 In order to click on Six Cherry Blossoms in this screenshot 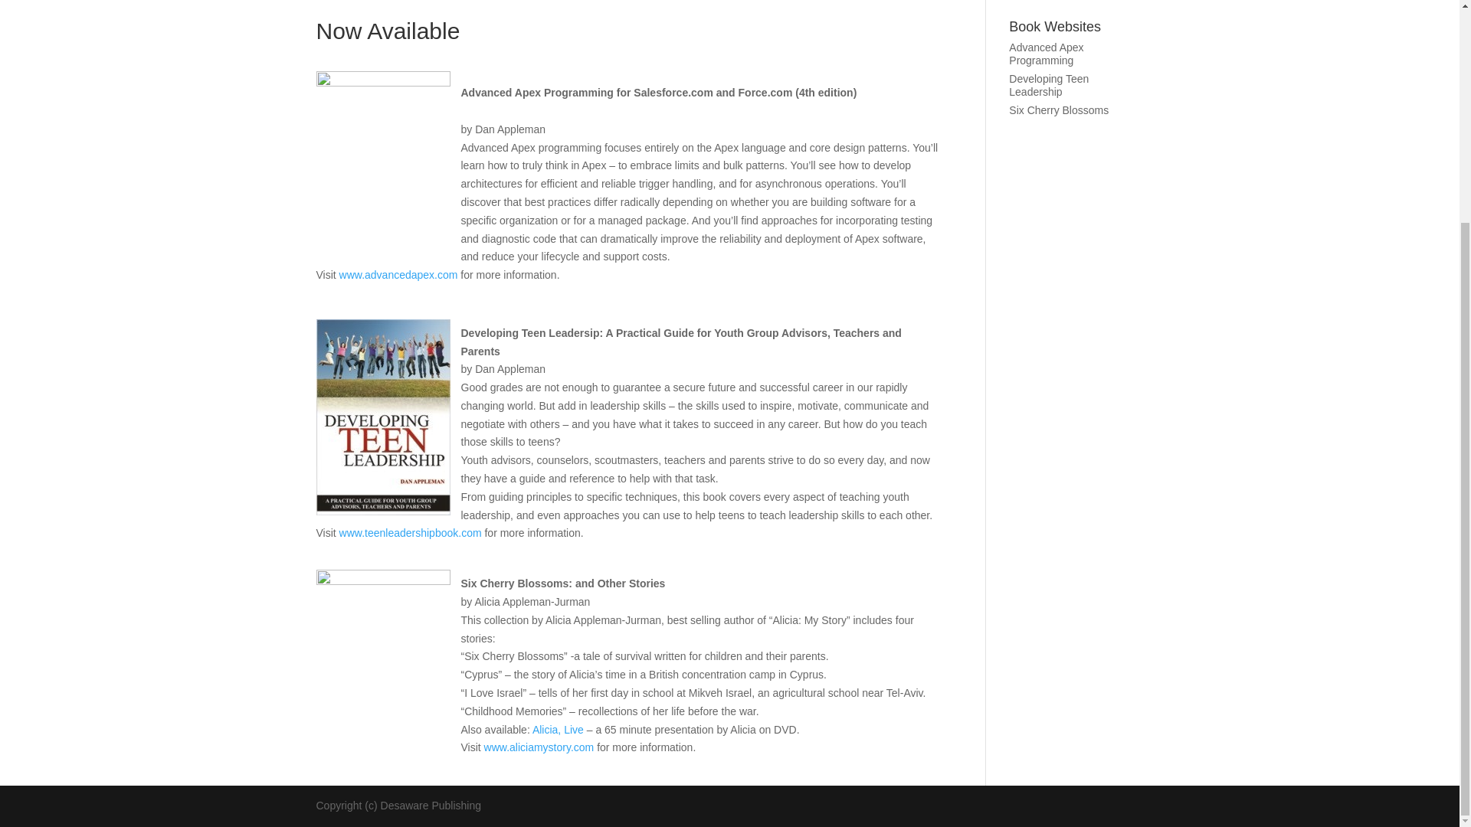, I will do `click(1059, 110)`.